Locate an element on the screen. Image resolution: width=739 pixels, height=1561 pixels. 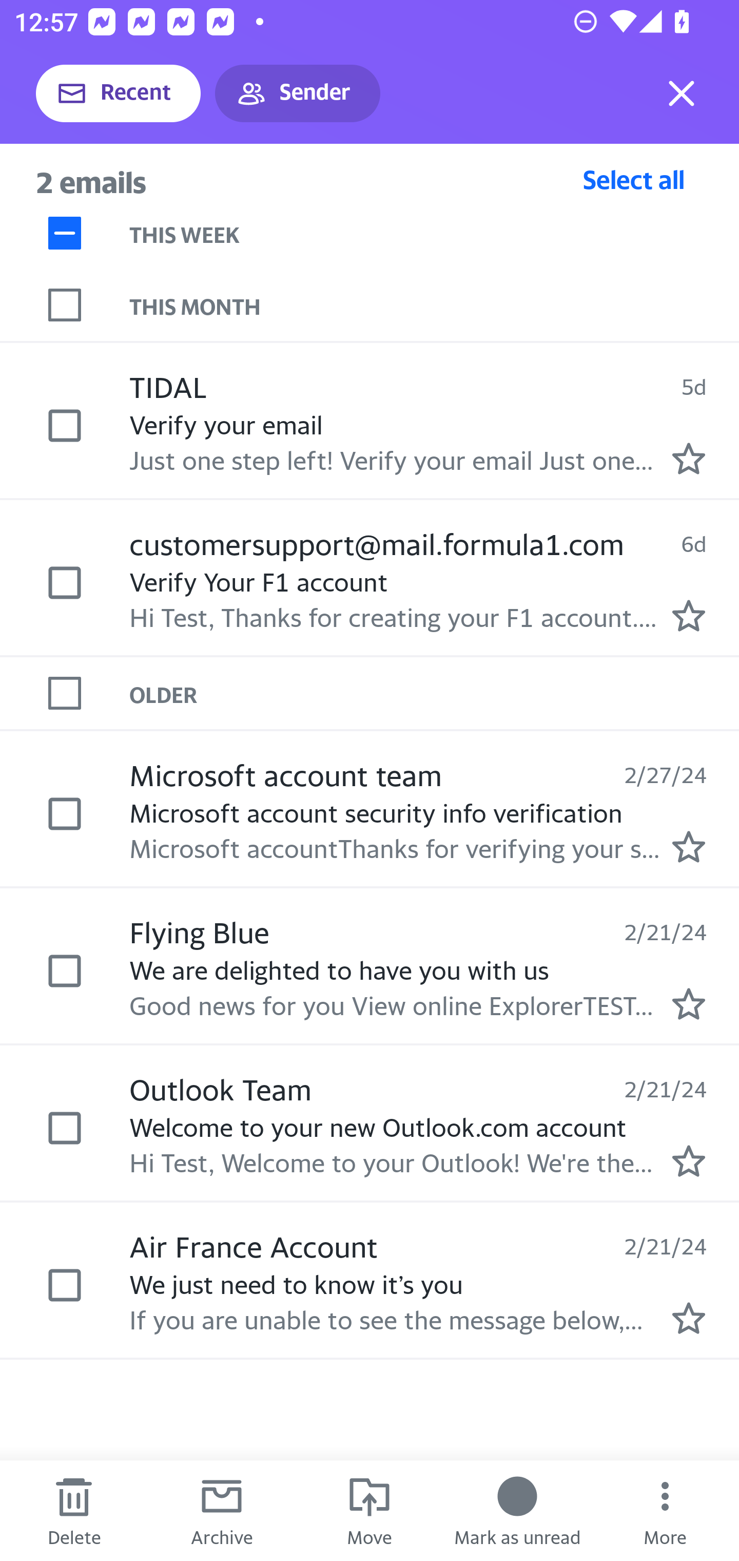
Select all is located at coordinates (634, 179).